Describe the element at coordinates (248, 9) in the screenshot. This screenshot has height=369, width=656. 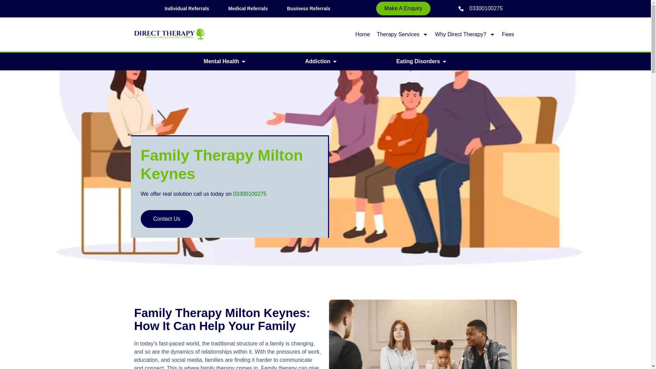
I see `Medical Referrals` at that location.